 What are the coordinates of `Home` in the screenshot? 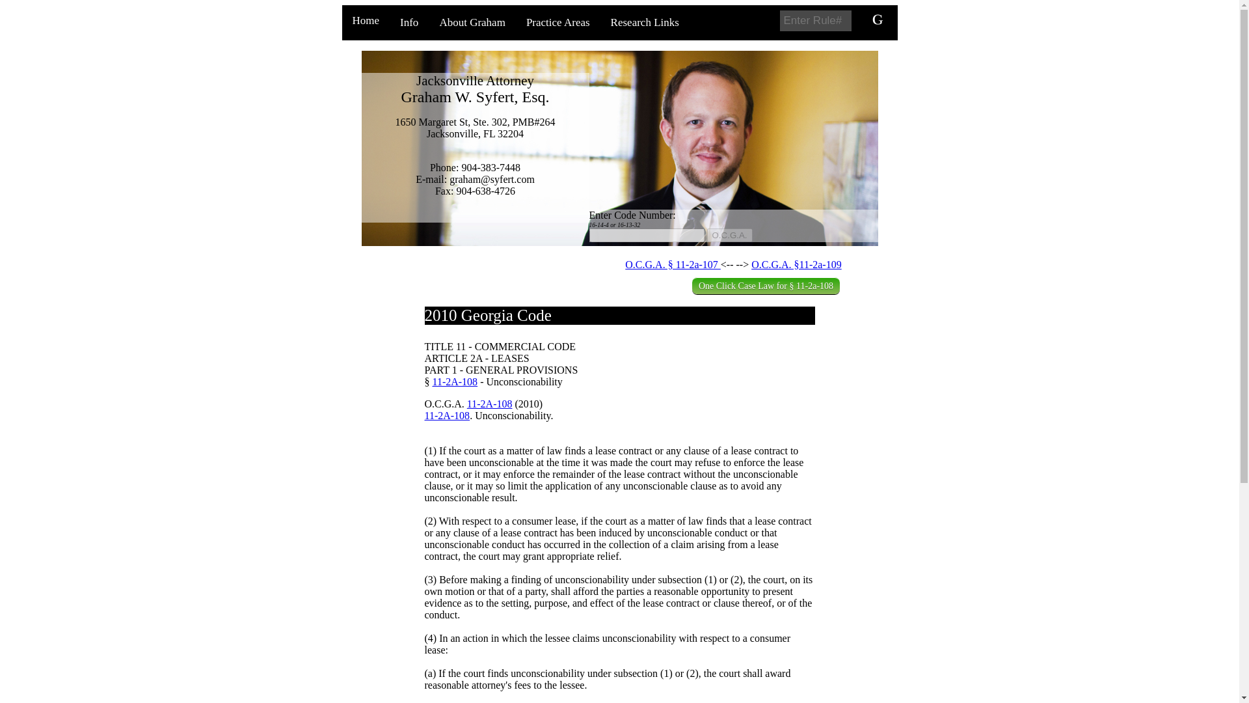 It's located at (366, 21).